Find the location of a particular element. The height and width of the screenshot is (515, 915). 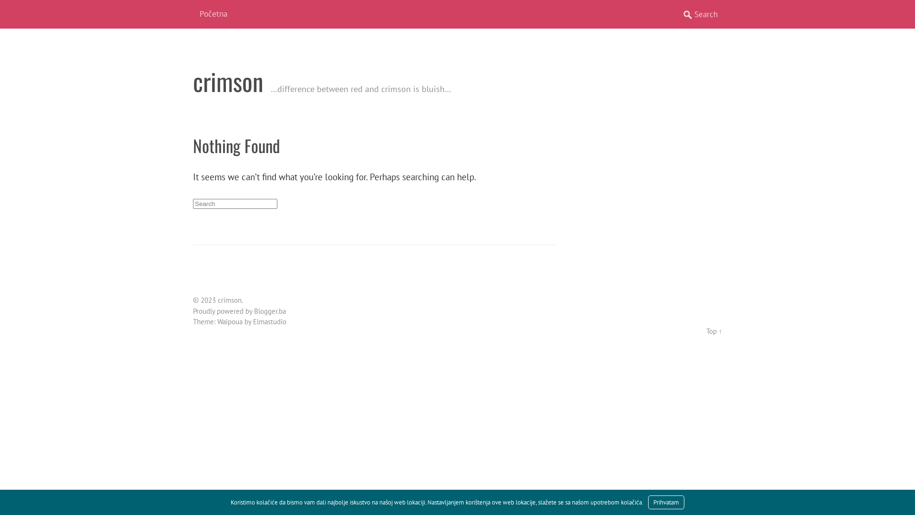

crimson is located at coordinates (228, 81).